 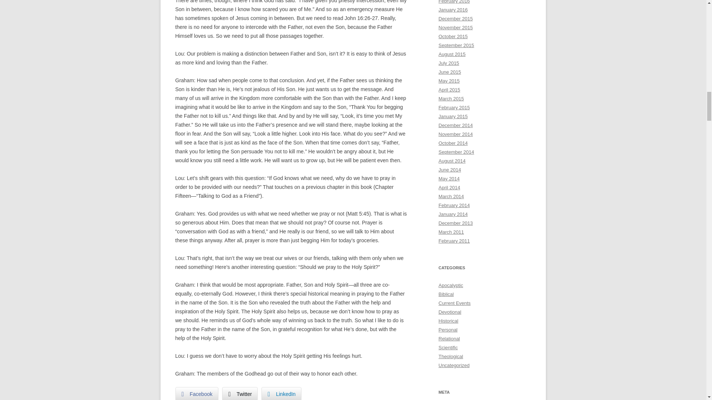 What do you see at coordinates (240, 393) in the screenshot?
I see `Twitter` at bounding box center [240, 393].